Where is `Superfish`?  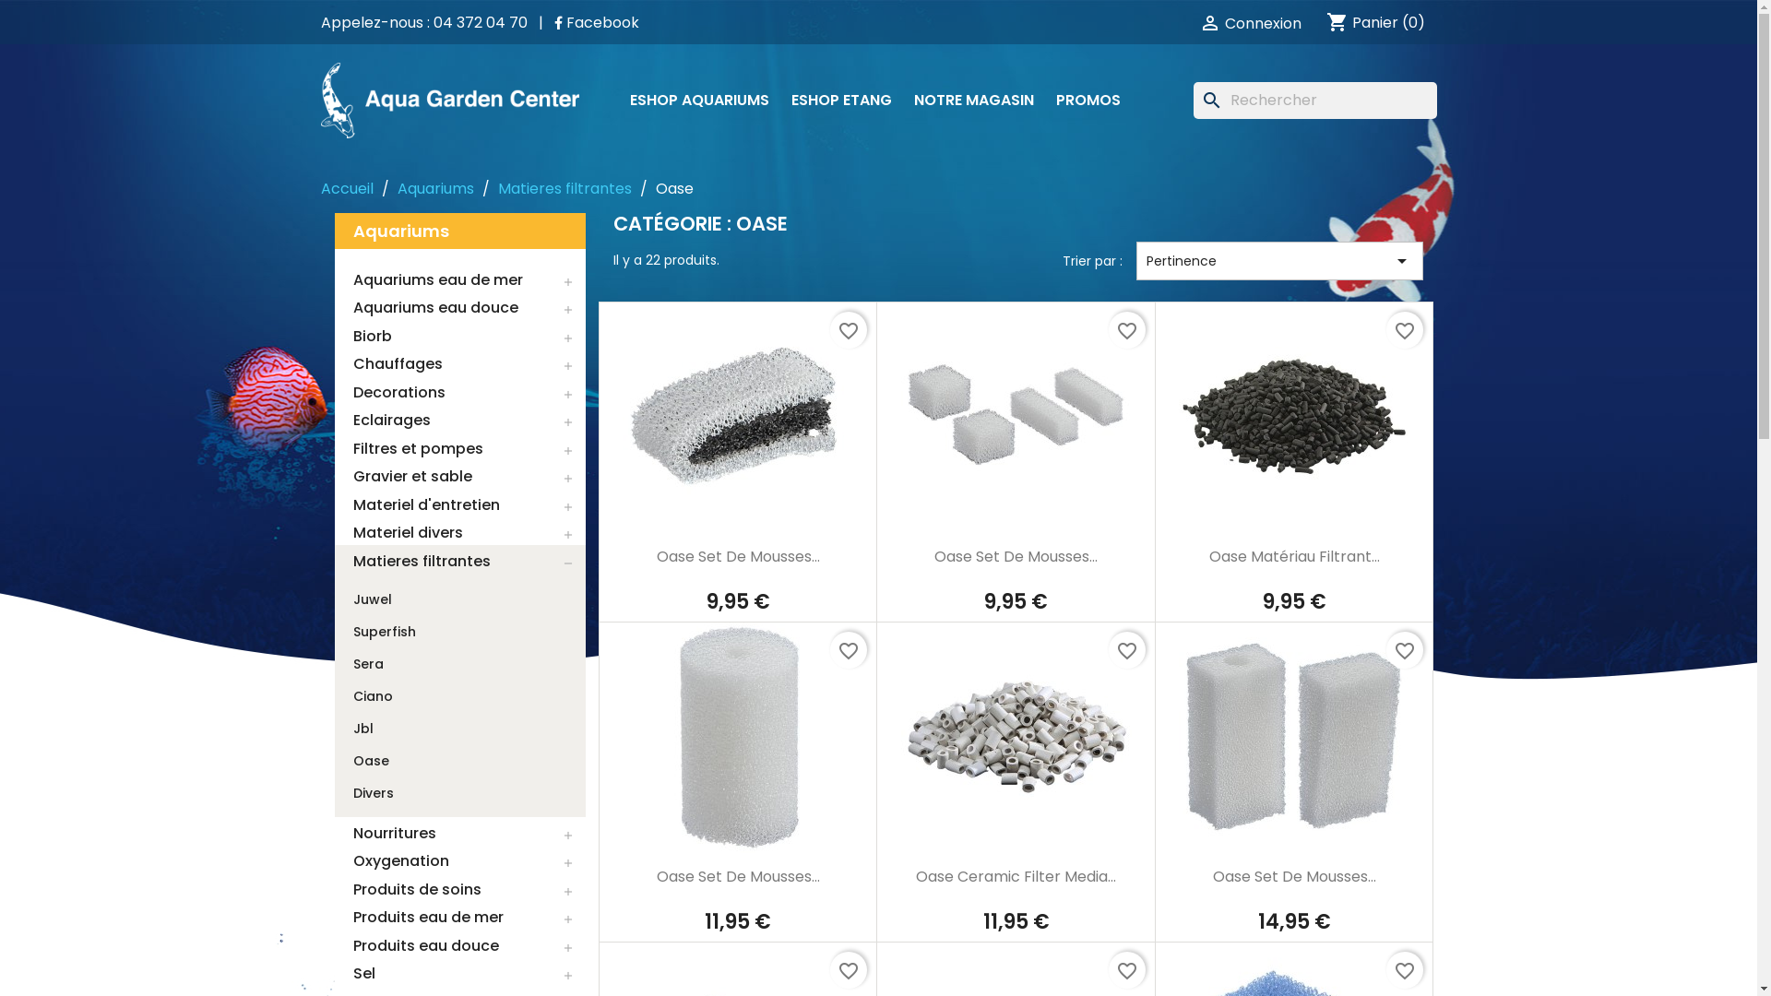 Superfish is located at coordinates (384, 633).